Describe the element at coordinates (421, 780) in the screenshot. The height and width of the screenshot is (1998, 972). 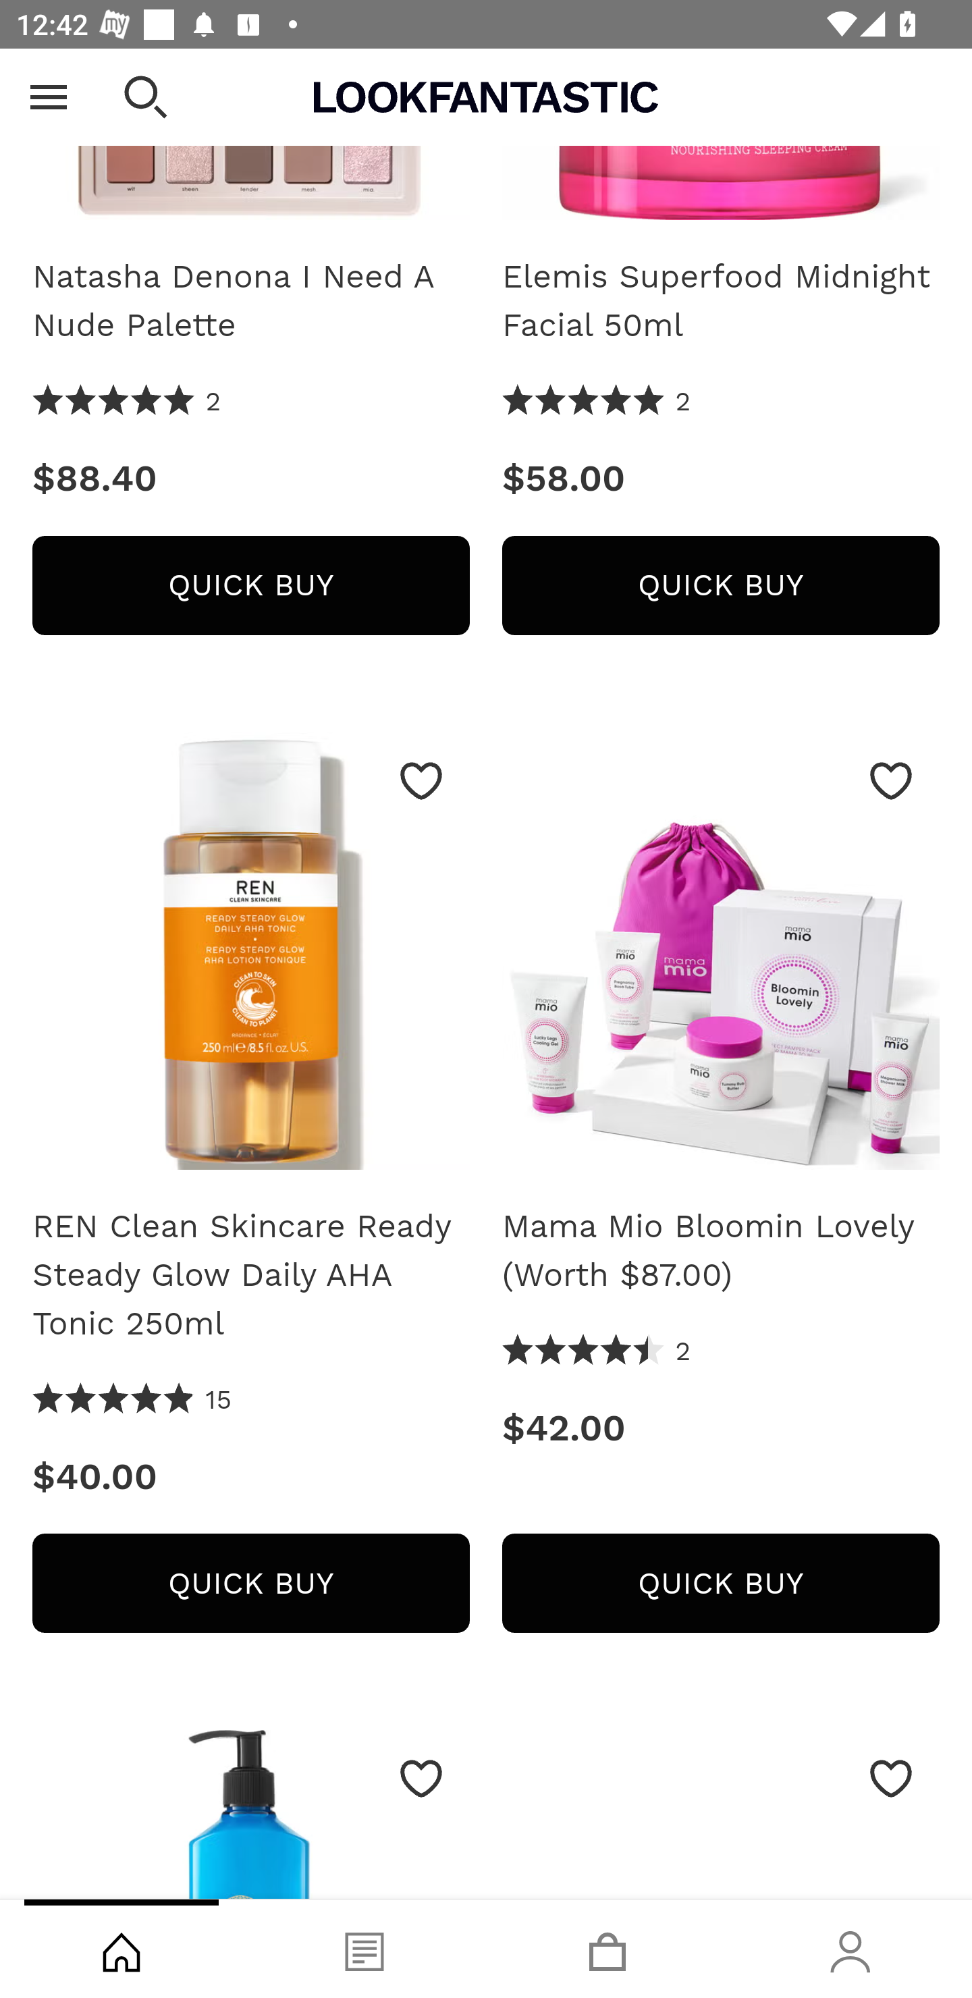
I see `Save to Wishlist` at that location.